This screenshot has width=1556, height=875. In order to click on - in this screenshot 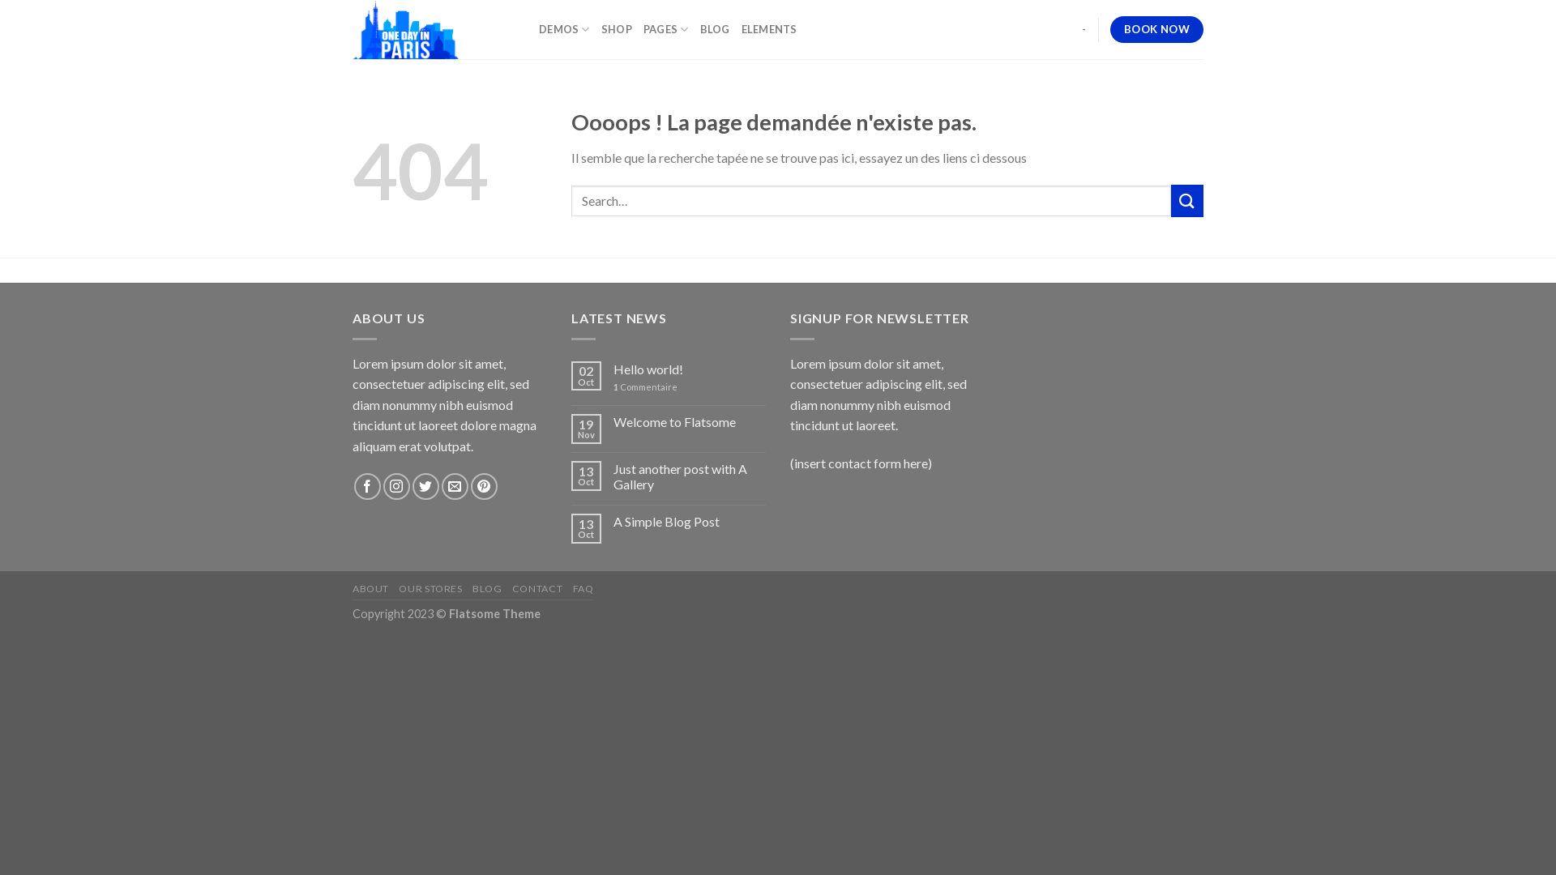, I will do `click(1084, 29)`.